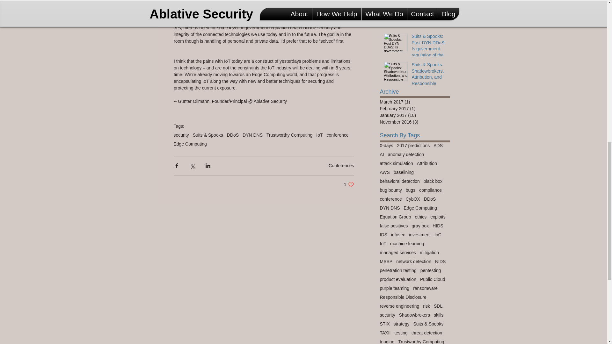  I want to click on conference, so click(387, 145).